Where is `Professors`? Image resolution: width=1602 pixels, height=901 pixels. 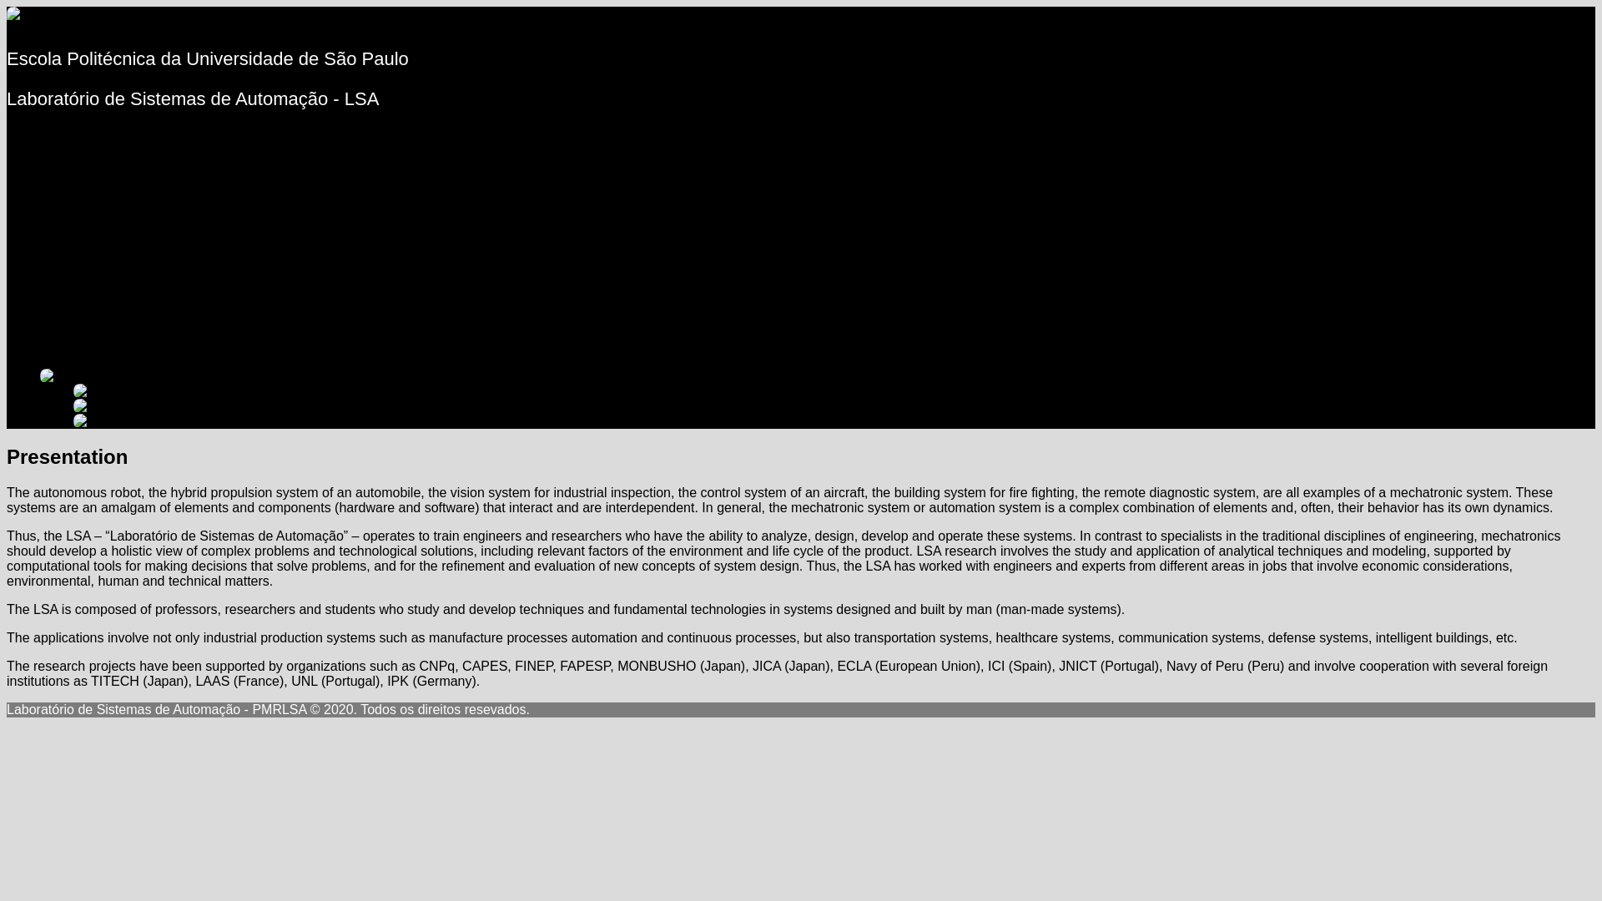
Professors is located at coordinates (105, 255).